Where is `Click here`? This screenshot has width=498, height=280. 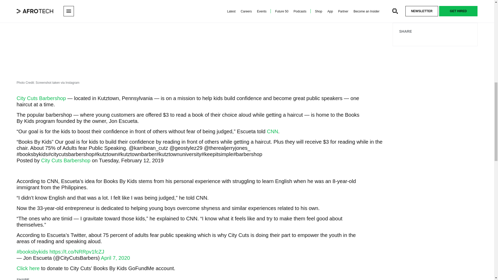
Click here is located at coordinates (28, 268).